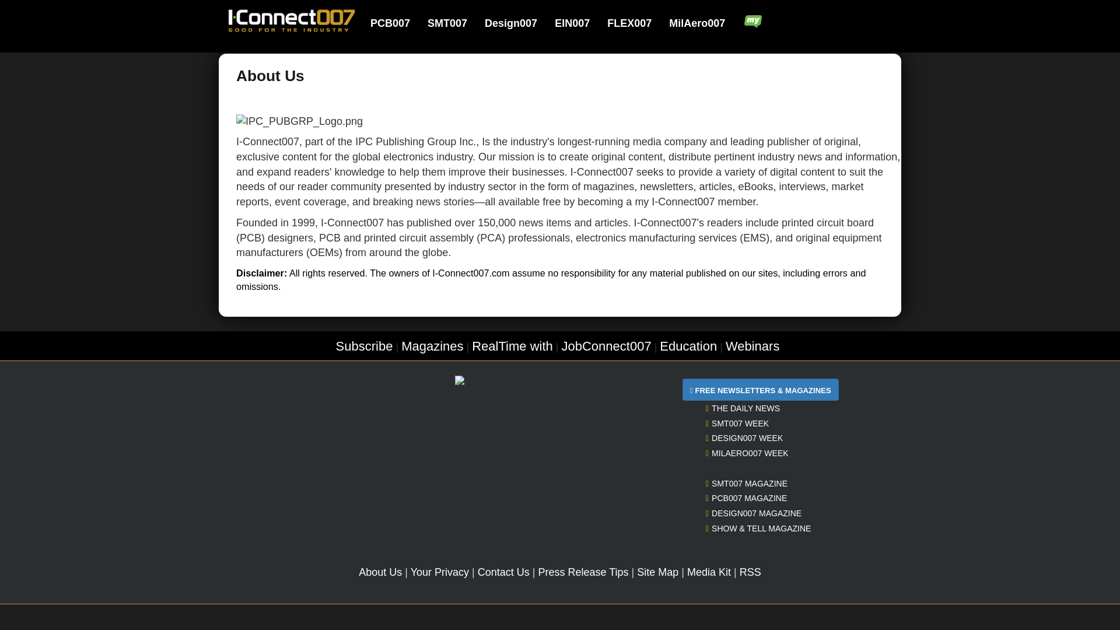  Describe the element at coordinates (518, 23) in the screenshot. I see `Design007` at that location.